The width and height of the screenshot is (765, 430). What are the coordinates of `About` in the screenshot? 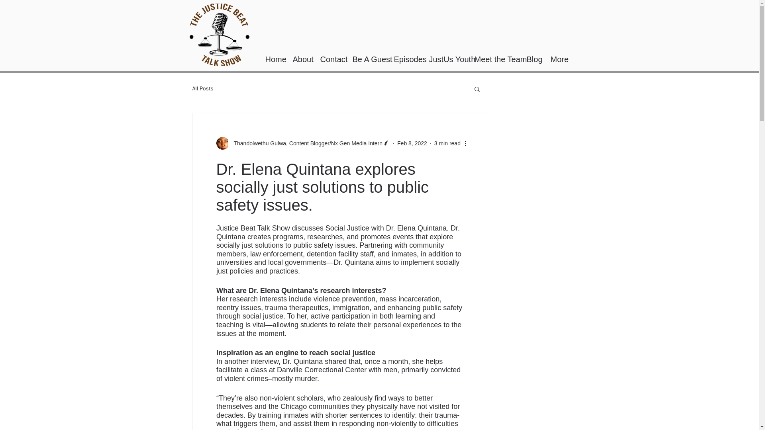 It's located at (301, 56).